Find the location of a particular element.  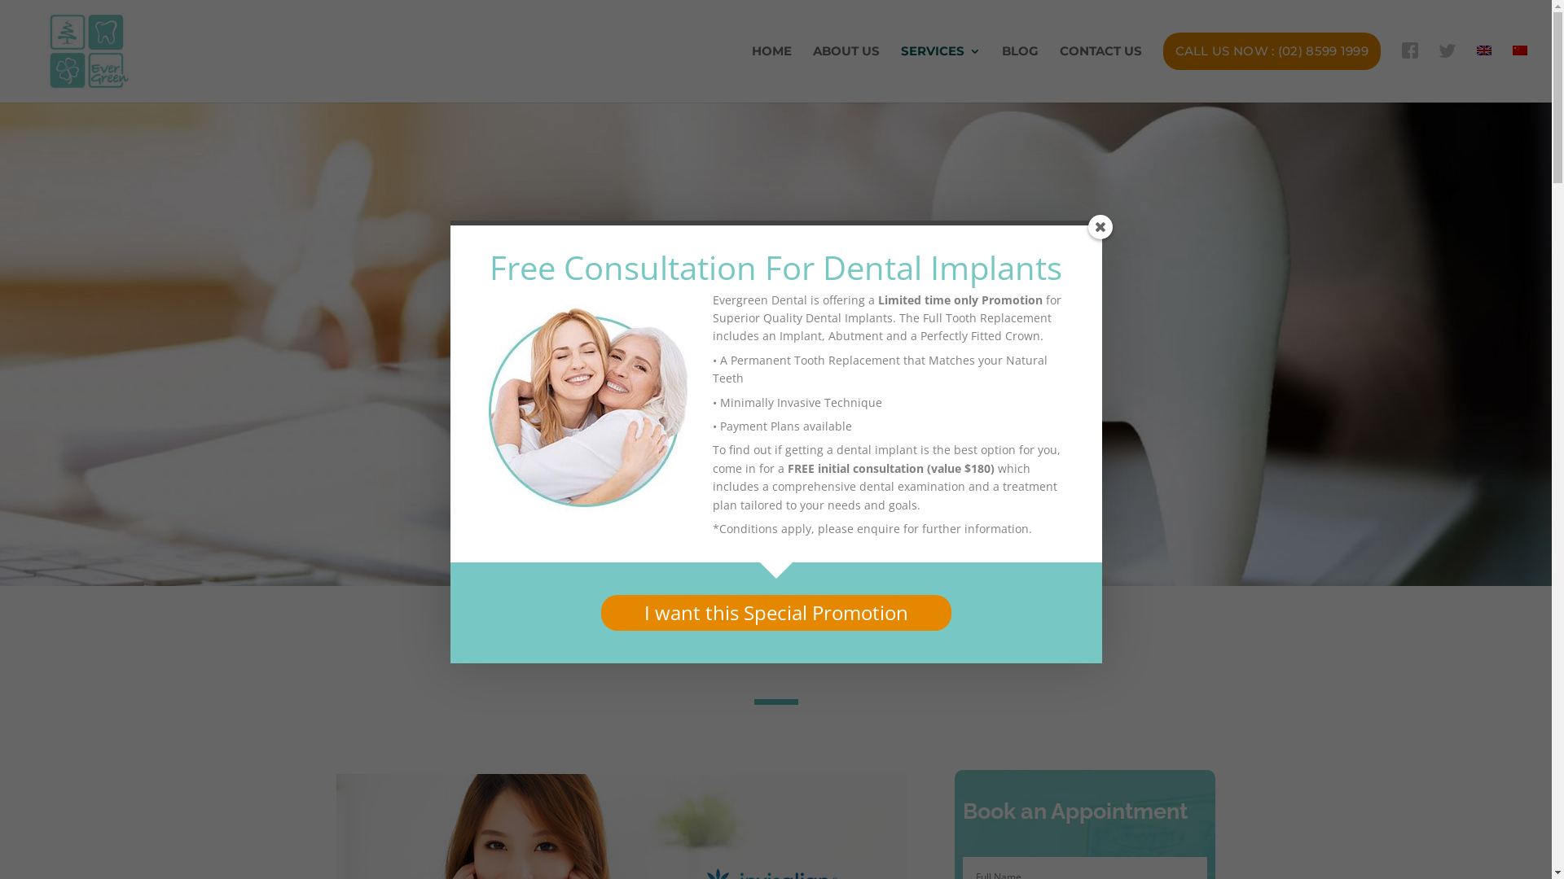

ABOUT US is located at coordinates (846, 68).